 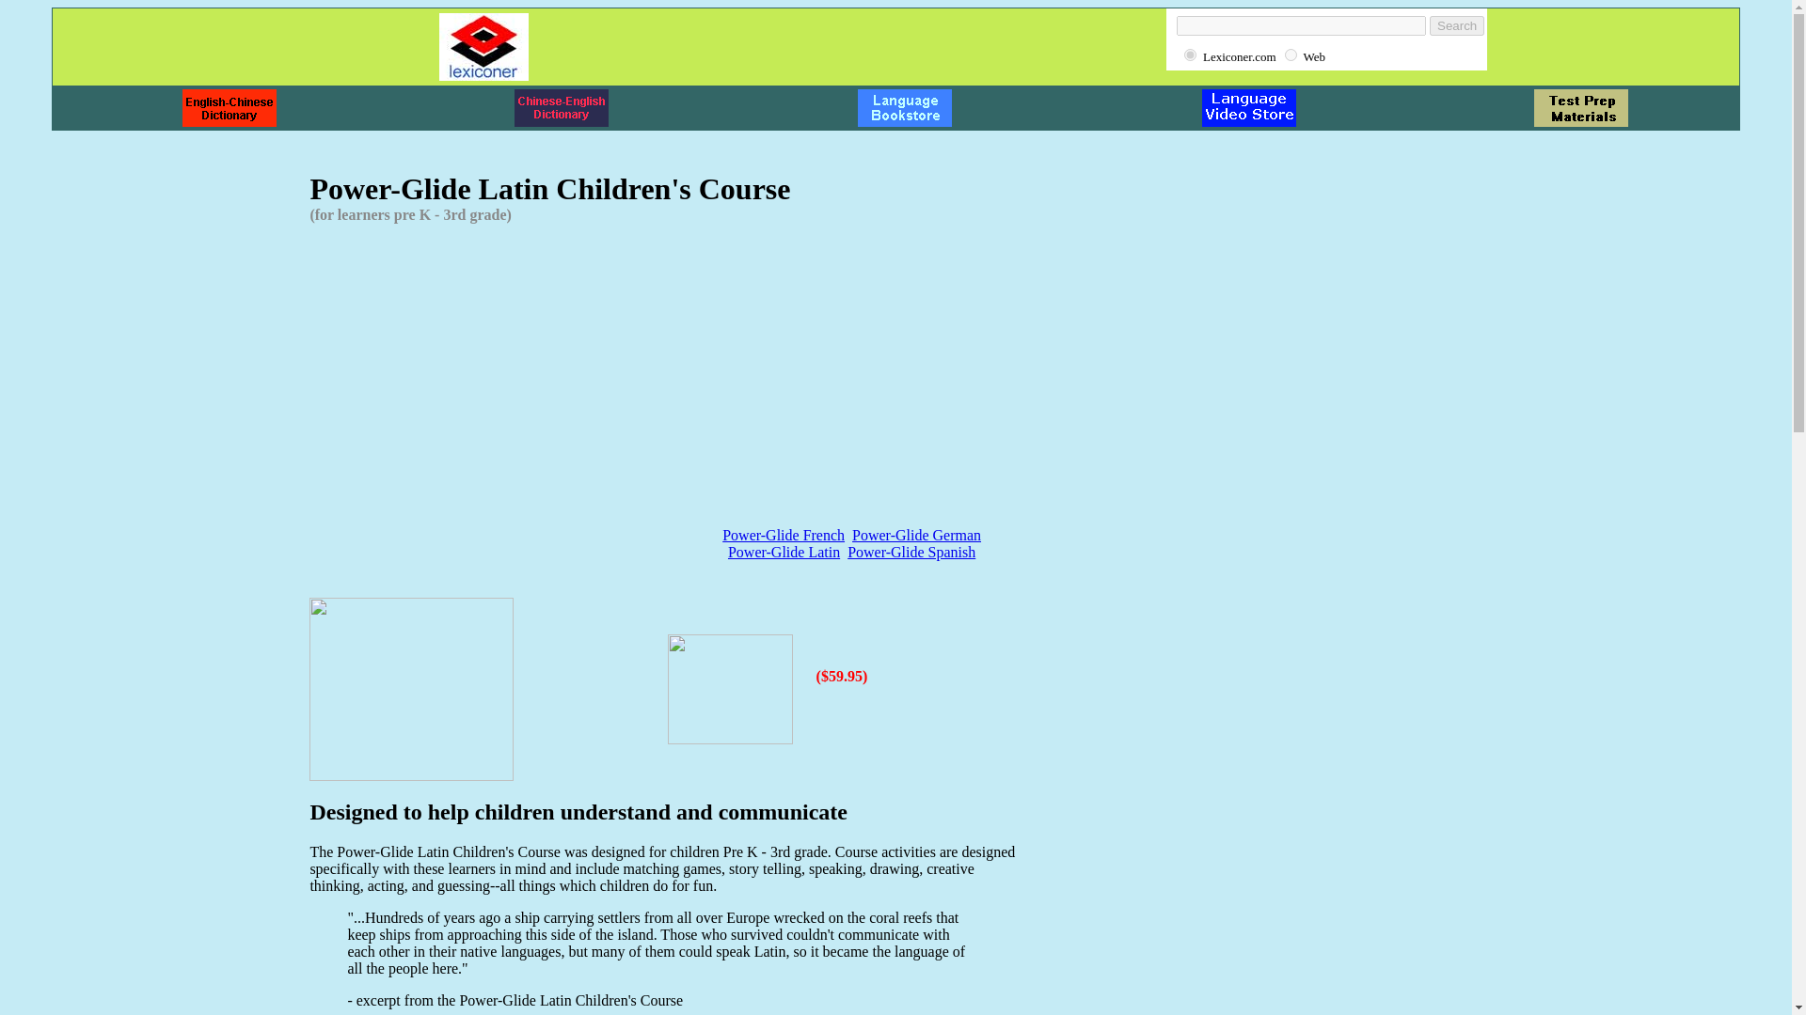 I want to click on Power-Glide Latin, so click(x=783, y=552).